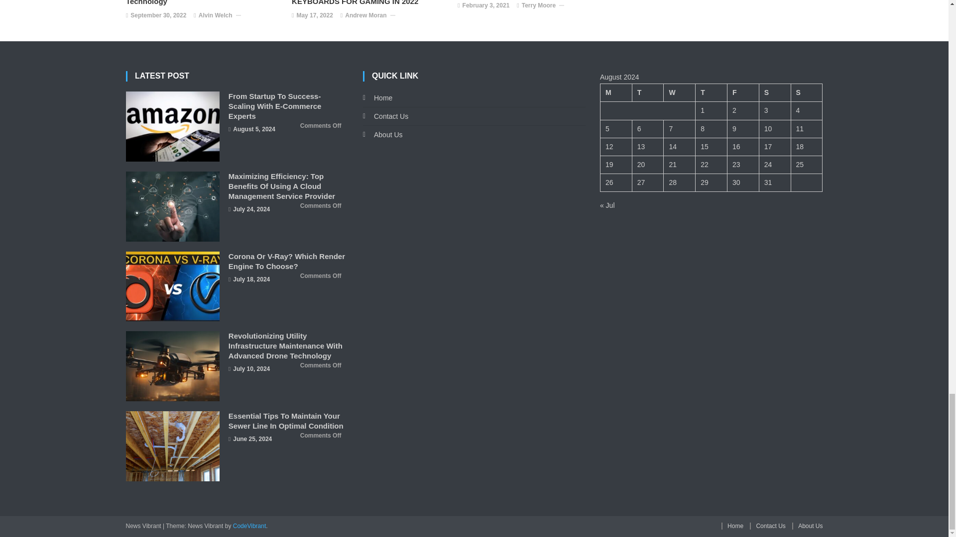  What do you see at coordinates (204, 3) in the screenshot?
I see `Enhanced Disability Accessibility Of Technology` at bounding box center [204, 3].